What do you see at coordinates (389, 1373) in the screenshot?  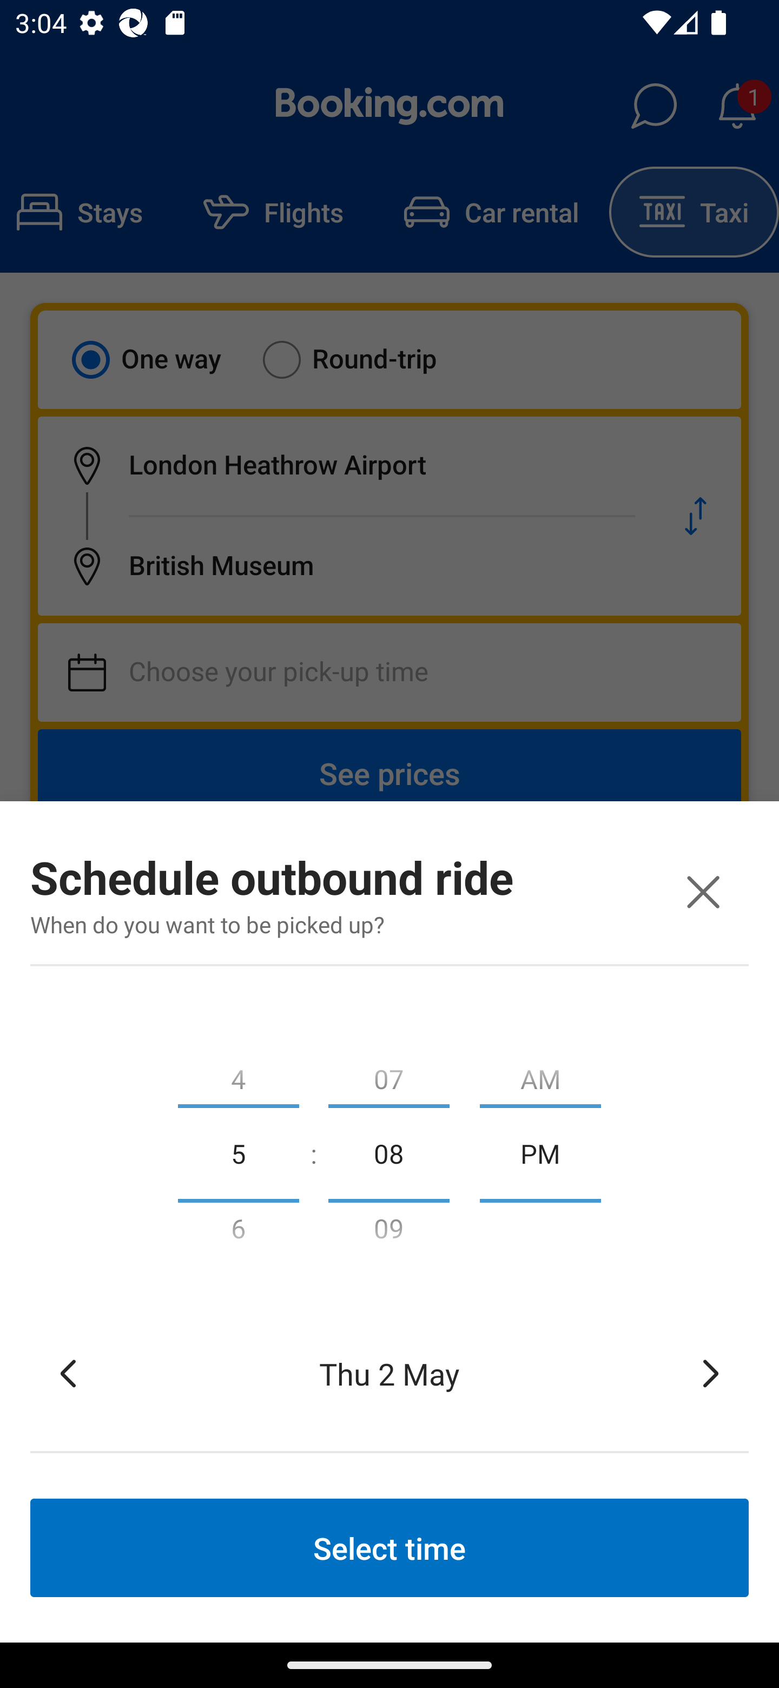 I see `Thu 2 May Selected date, Thursday, 2 May` at bounding box center [389, 1373].